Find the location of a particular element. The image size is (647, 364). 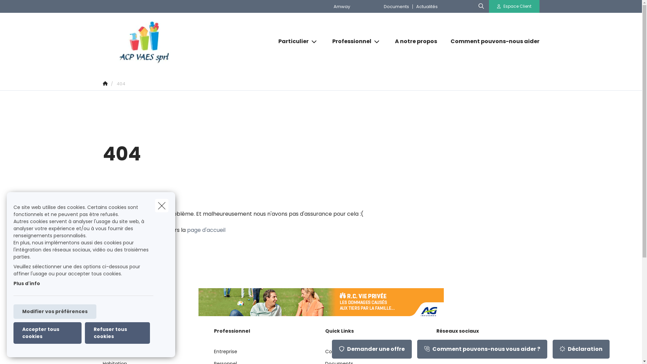

Accepter tous cookies is located at coordinates (48, 333).